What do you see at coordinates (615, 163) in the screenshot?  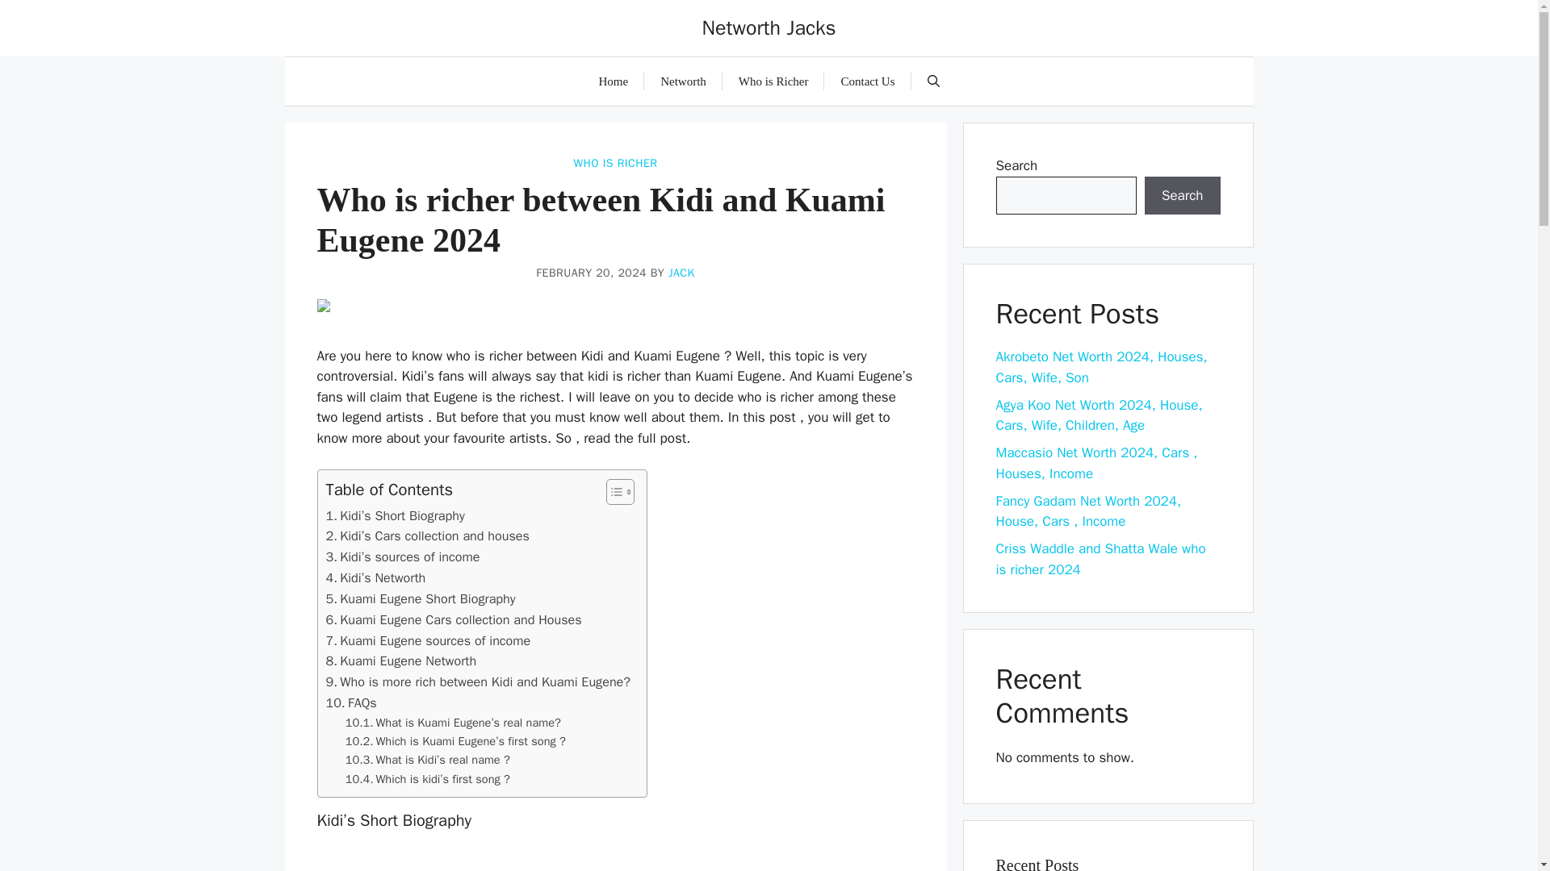 I see `WHO IS RICHER` at bounding box center [615, 163].